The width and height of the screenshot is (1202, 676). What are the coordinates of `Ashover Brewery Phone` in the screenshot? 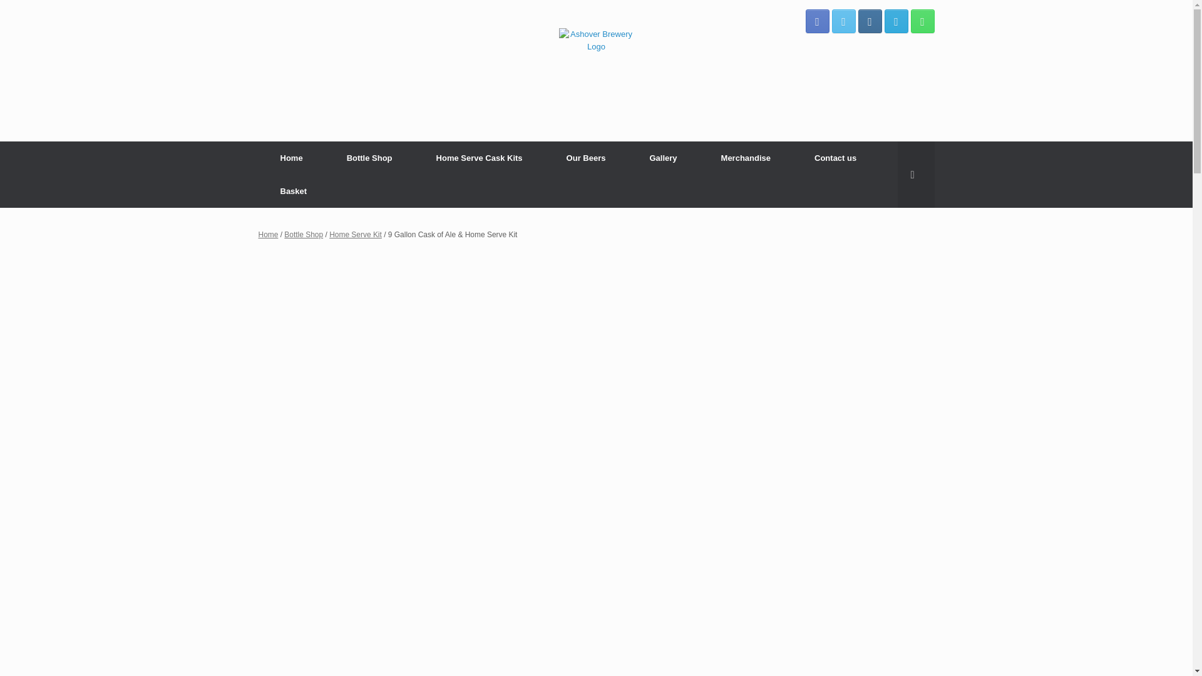 It's located at (922, 21).